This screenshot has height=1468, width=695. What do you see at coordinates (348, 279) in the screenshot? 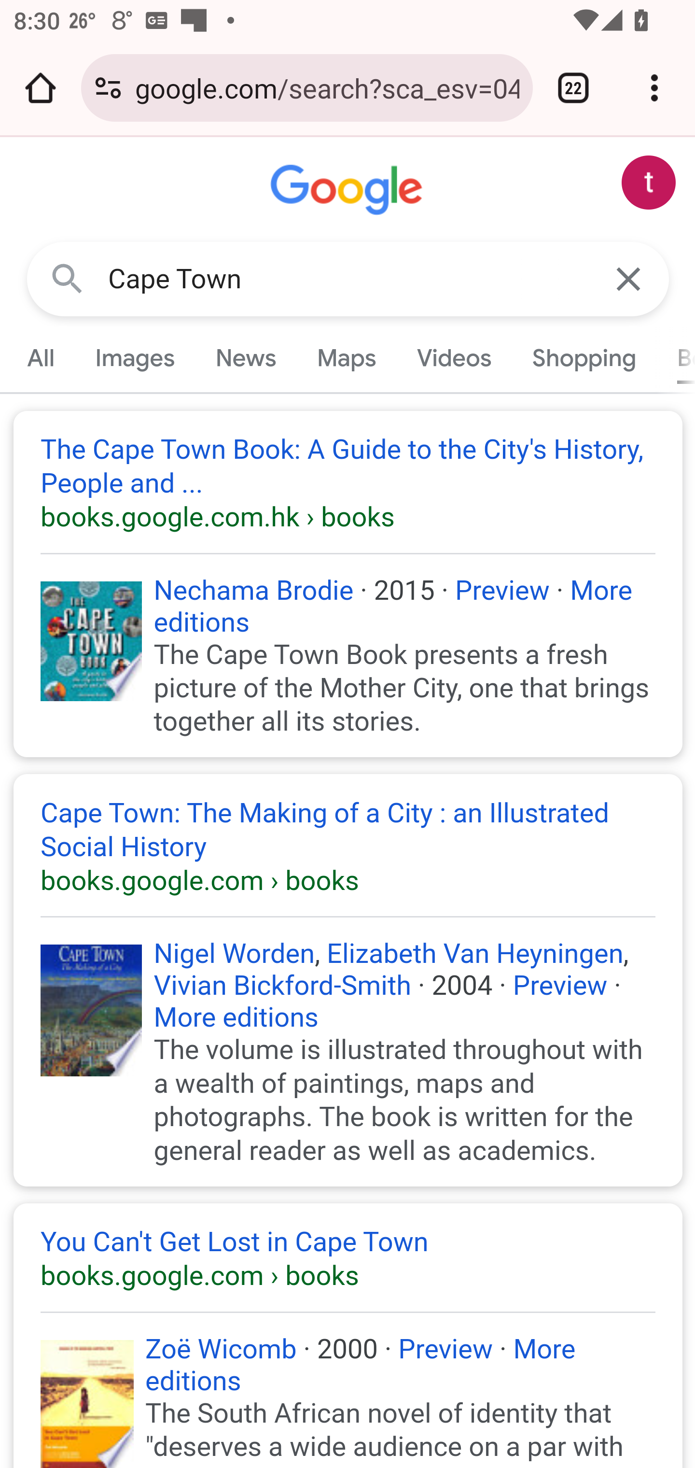
I see `Cape Town` at bounding box center [348, 279].